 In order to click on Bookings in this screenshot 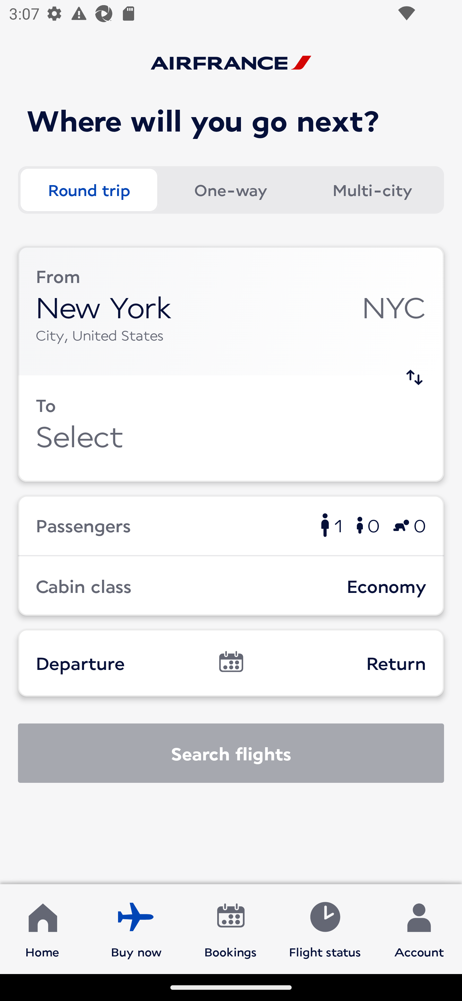, I will do `click(231, 928)`.